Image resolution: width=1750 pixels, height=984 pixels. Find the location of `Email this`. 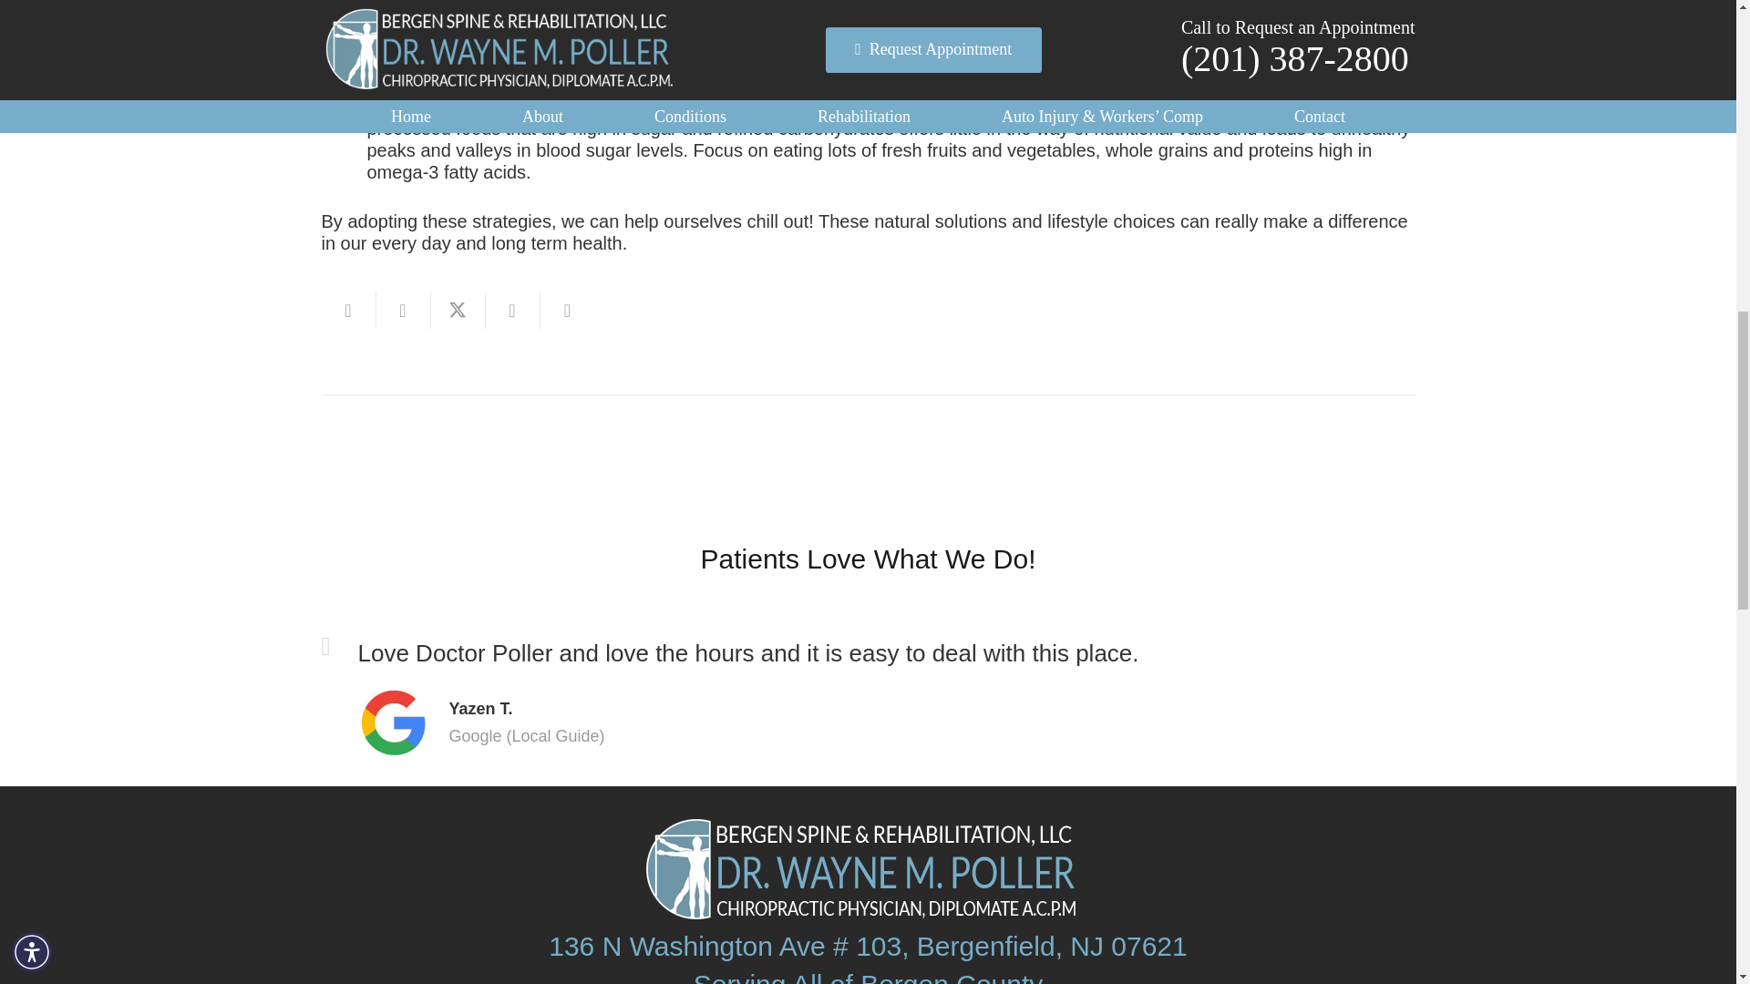

Email this is located at coordinates (348, 310).